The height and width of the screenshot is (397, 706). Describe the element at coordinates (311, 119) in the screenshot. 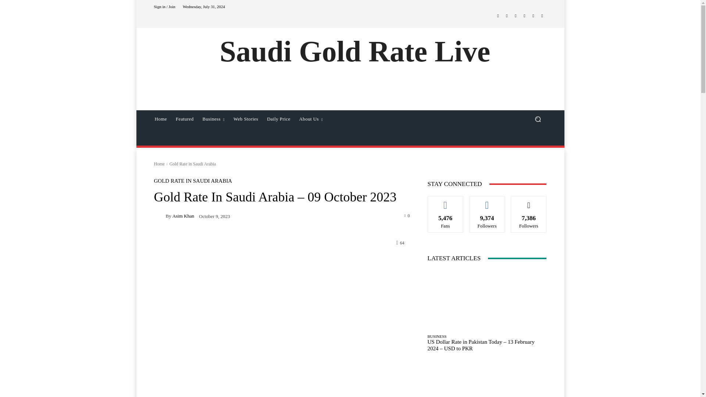

I see `About Us` at that location.